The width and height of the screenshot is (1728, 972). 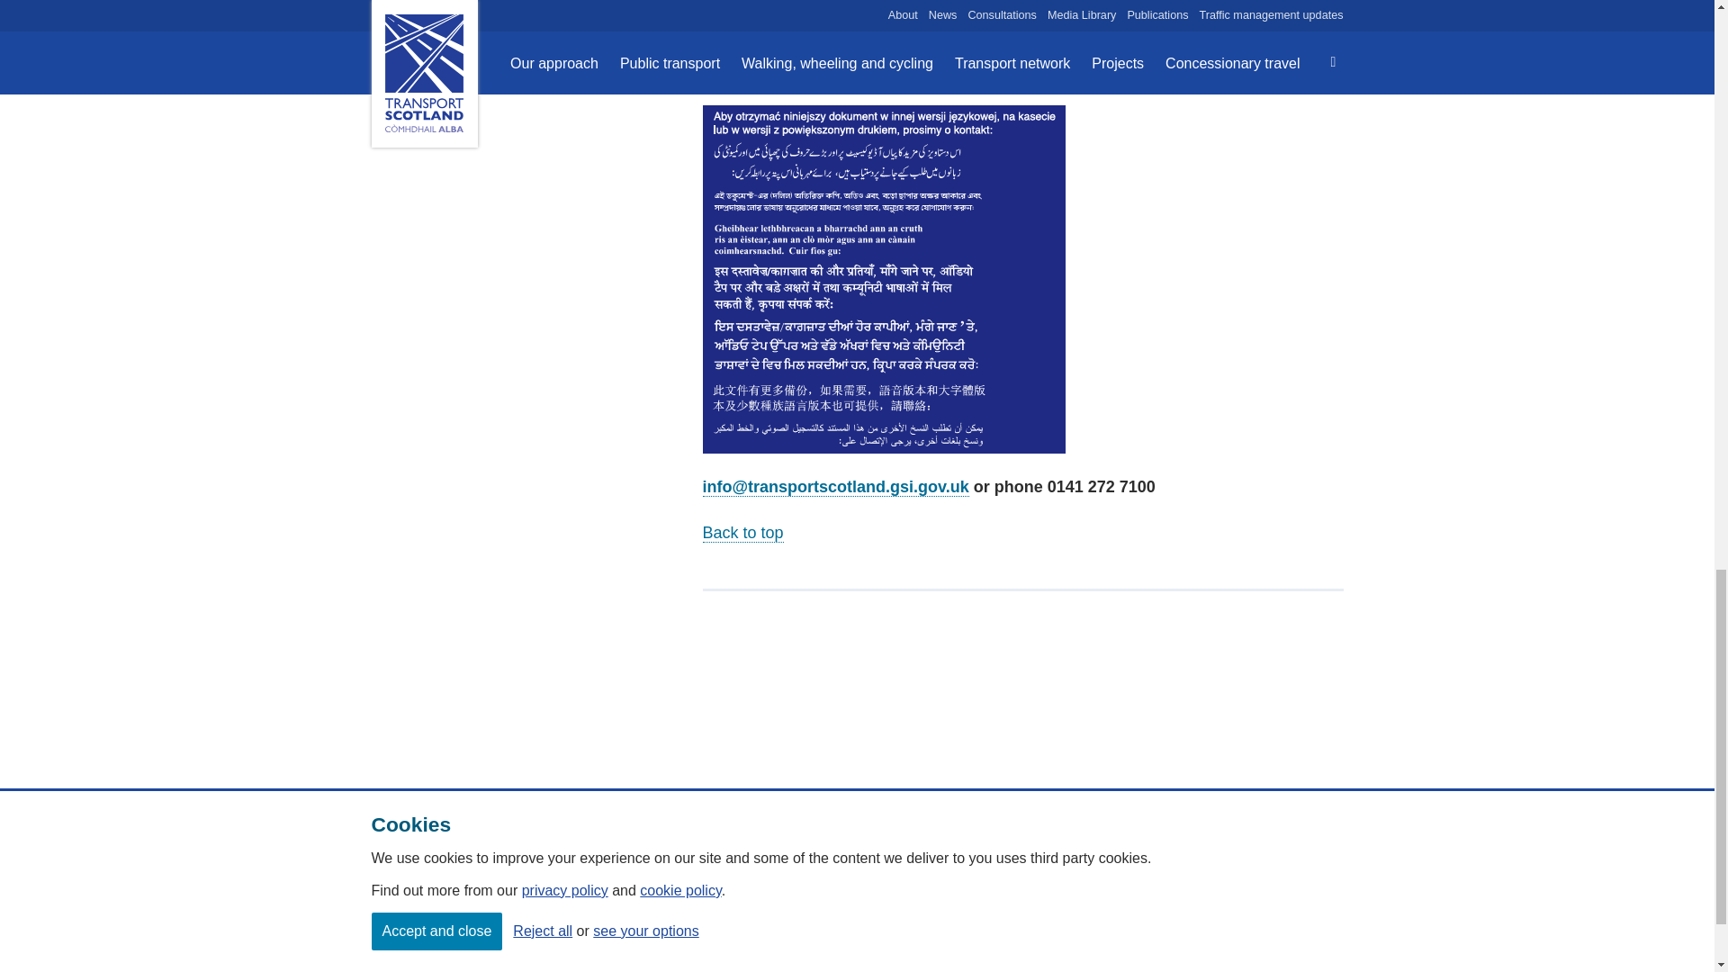 I want to click on youtube, so click(x=1289, y=884).